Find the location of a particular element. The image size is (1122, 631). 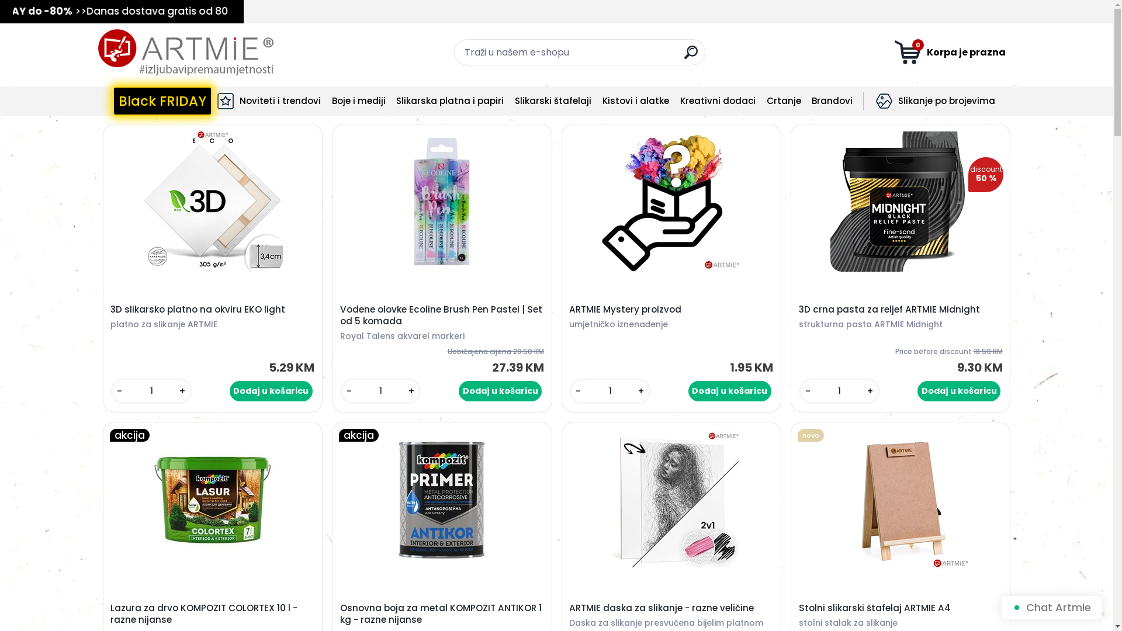

Boje i mediji is located at coordinates (359, 102).